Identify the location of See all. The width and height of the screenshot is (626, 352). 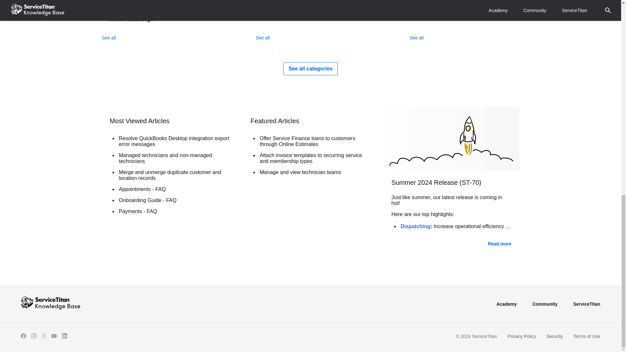
(262, 38).